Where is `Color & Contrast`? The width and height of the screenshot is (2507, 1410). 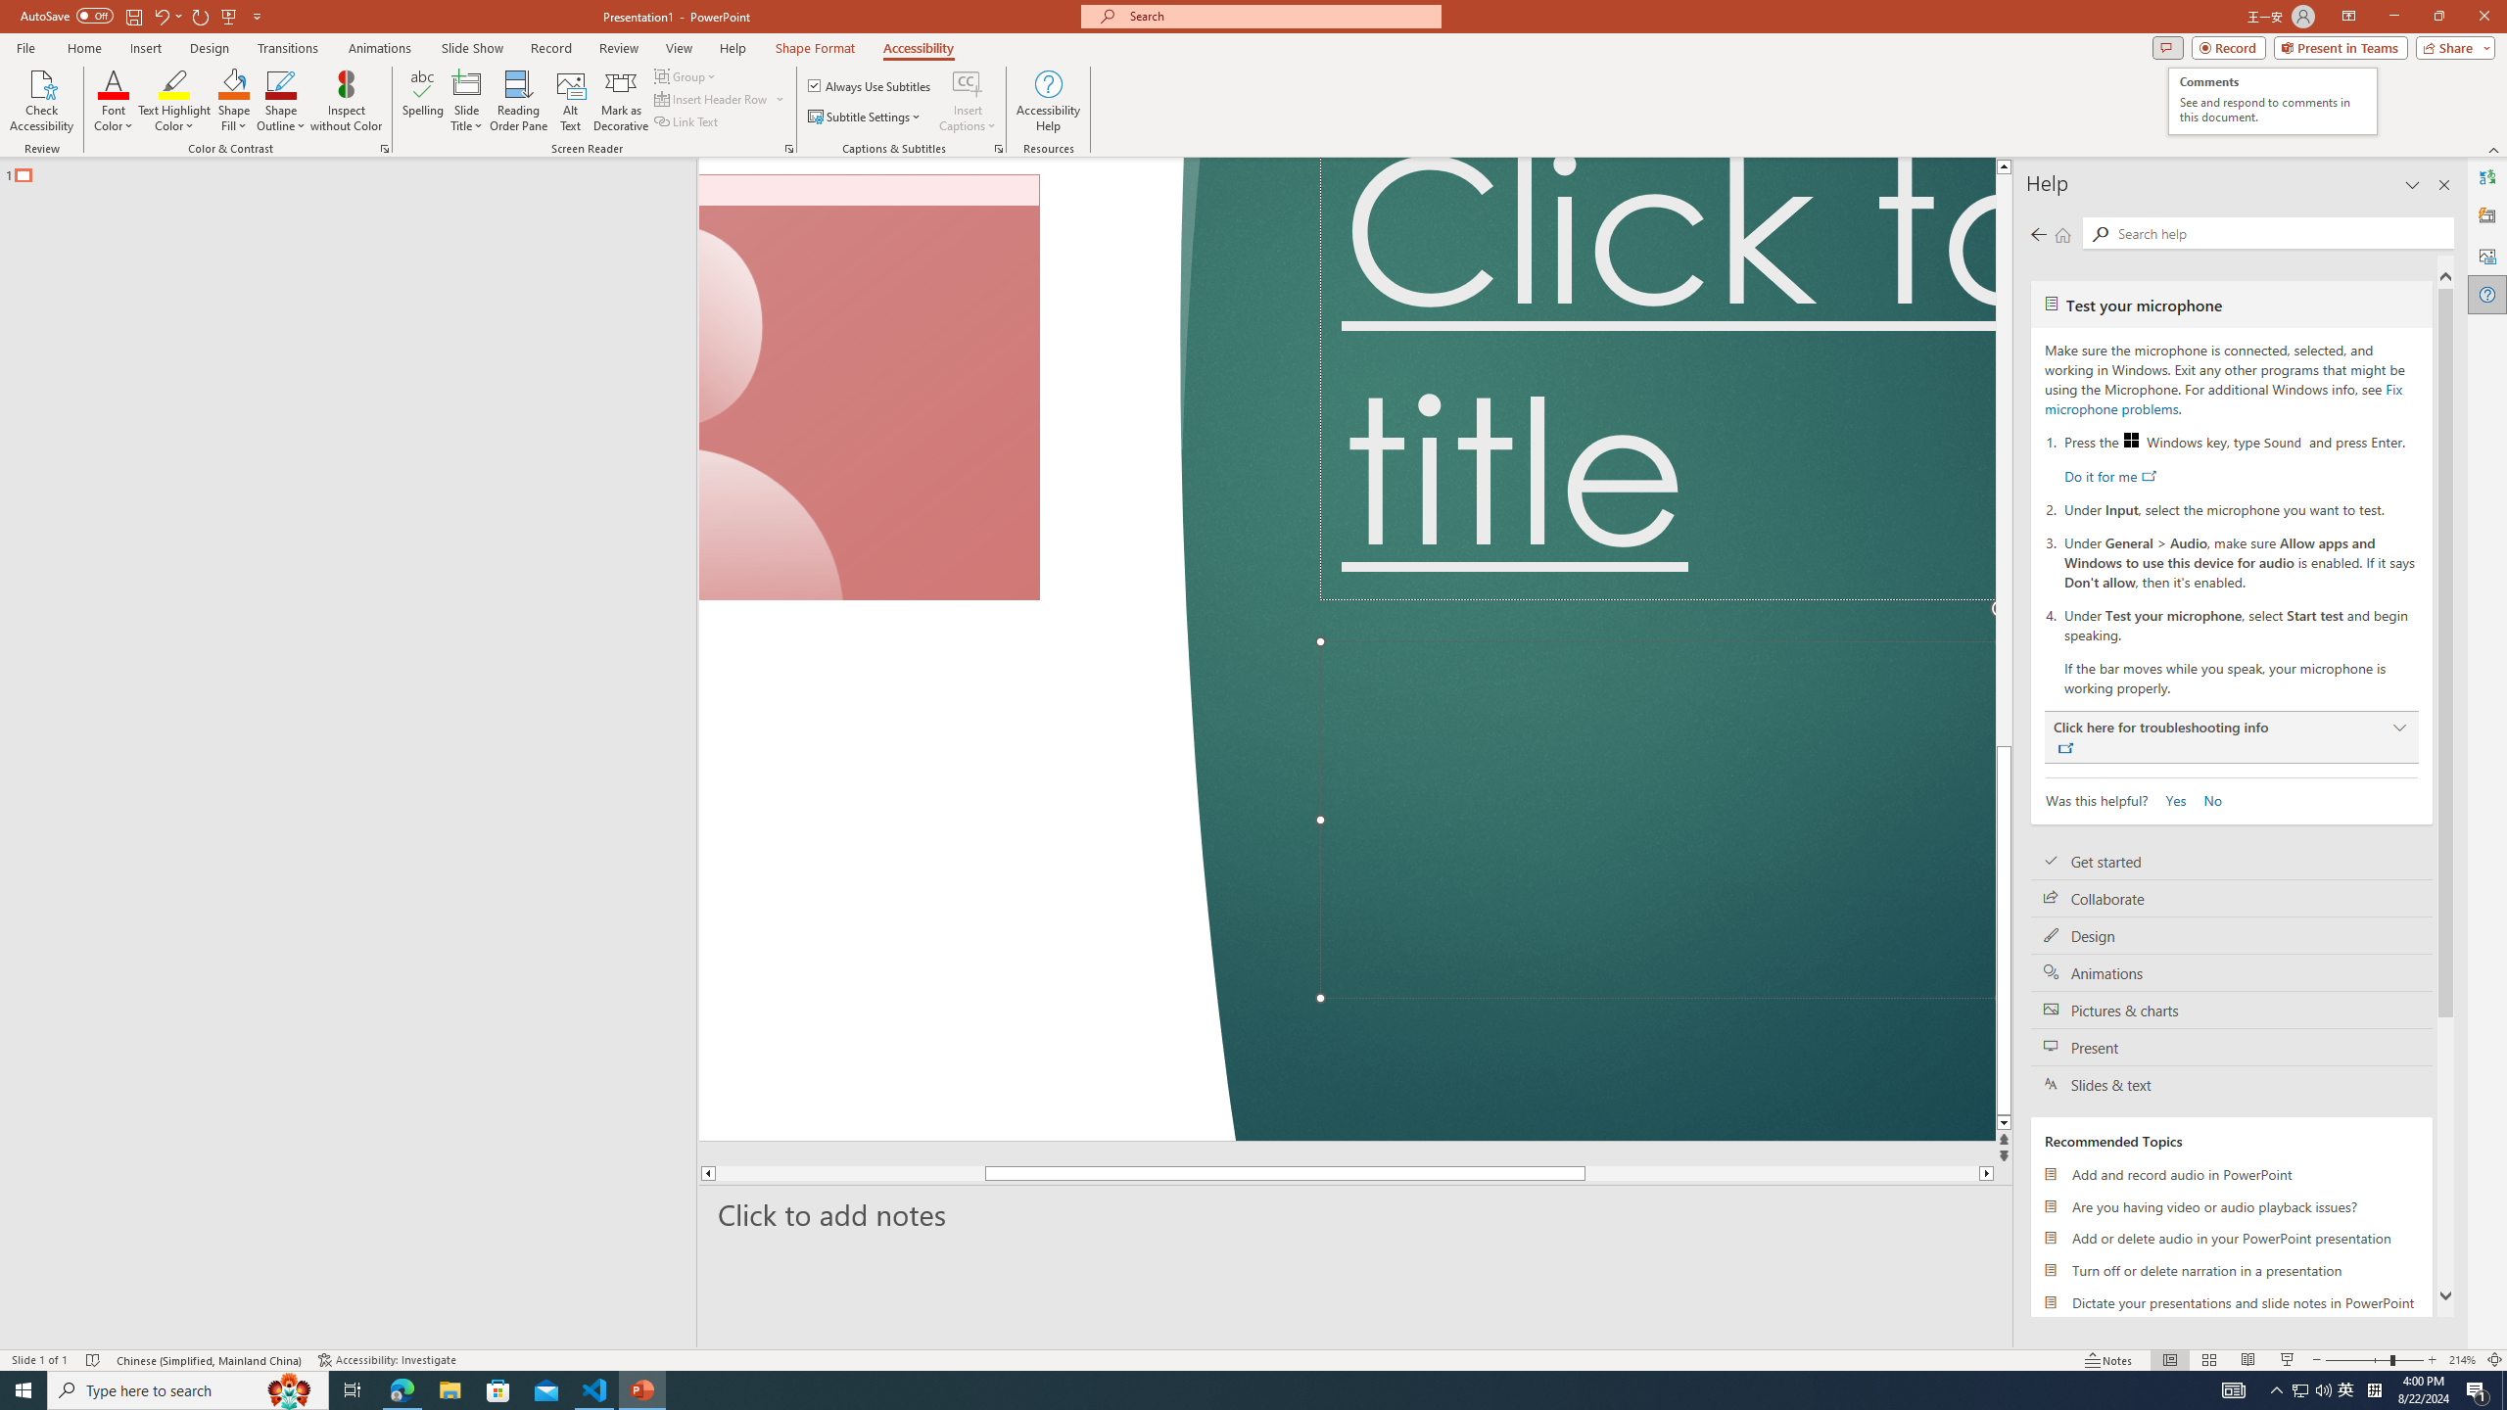 Color & Contrast is located at coordinates (384, 149).